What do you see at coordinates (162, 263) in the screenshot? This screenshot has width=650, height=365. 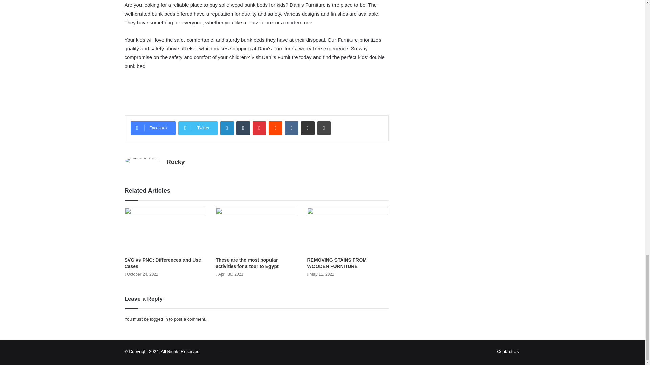 I see `SVG vs PNG: Differences and Use Cases` at bounding box center [162, 263].